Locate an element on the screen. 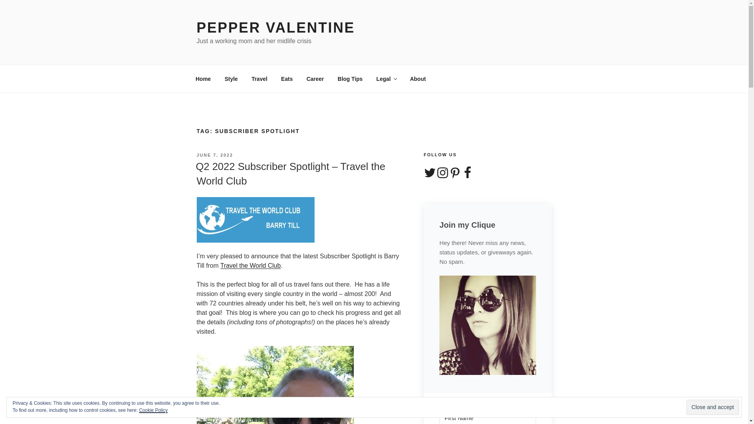  JUNE 7, 2022 is located at coordinates (214, 155).